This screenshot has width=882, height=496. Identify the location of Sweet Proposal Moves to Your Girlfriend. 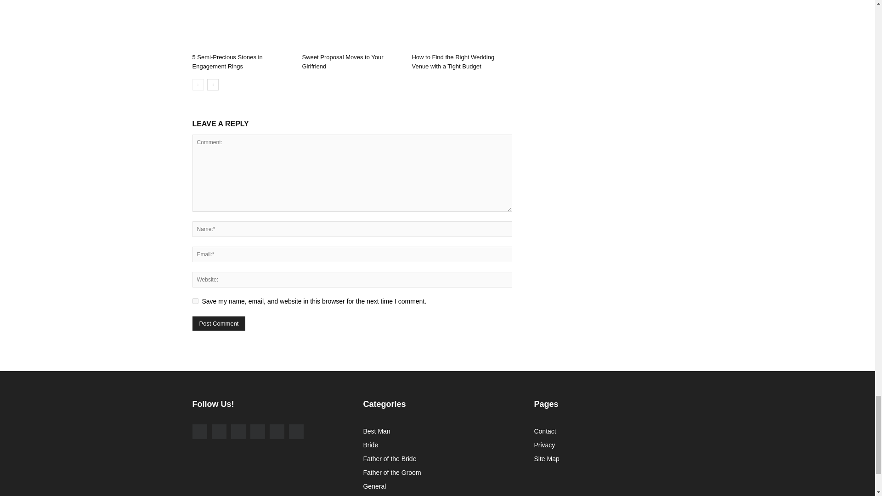
(352, 25).